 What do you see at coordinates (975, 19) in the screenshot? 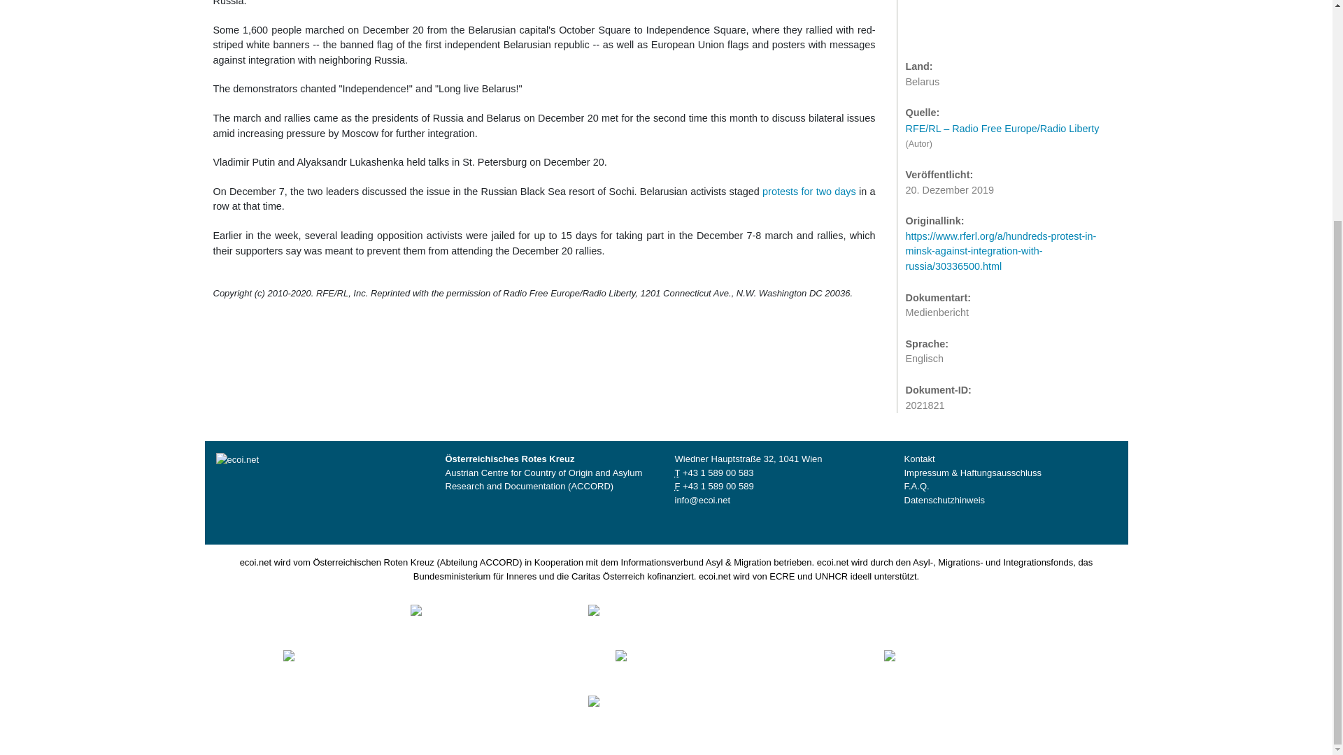
I see `Permalink` at bounding box center [975, 19].